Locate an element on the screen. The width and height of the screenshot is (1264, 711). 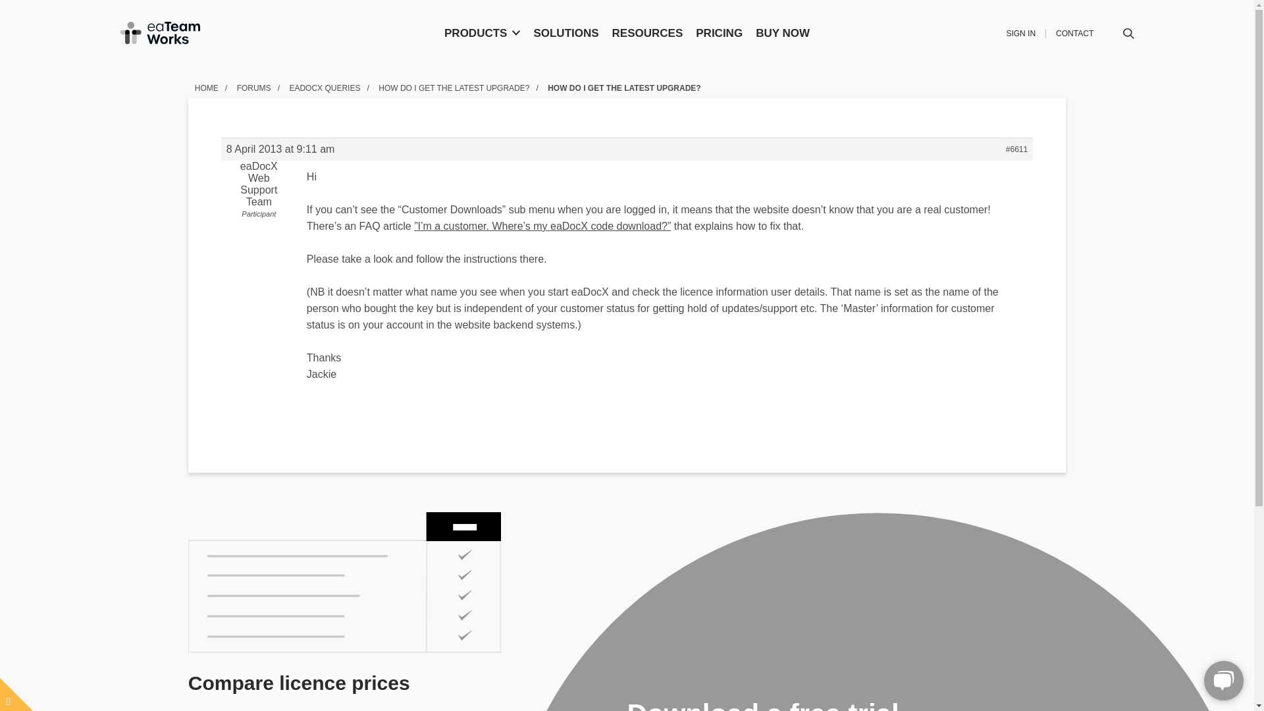
RESOURCES is located at coordinates (648, 32).